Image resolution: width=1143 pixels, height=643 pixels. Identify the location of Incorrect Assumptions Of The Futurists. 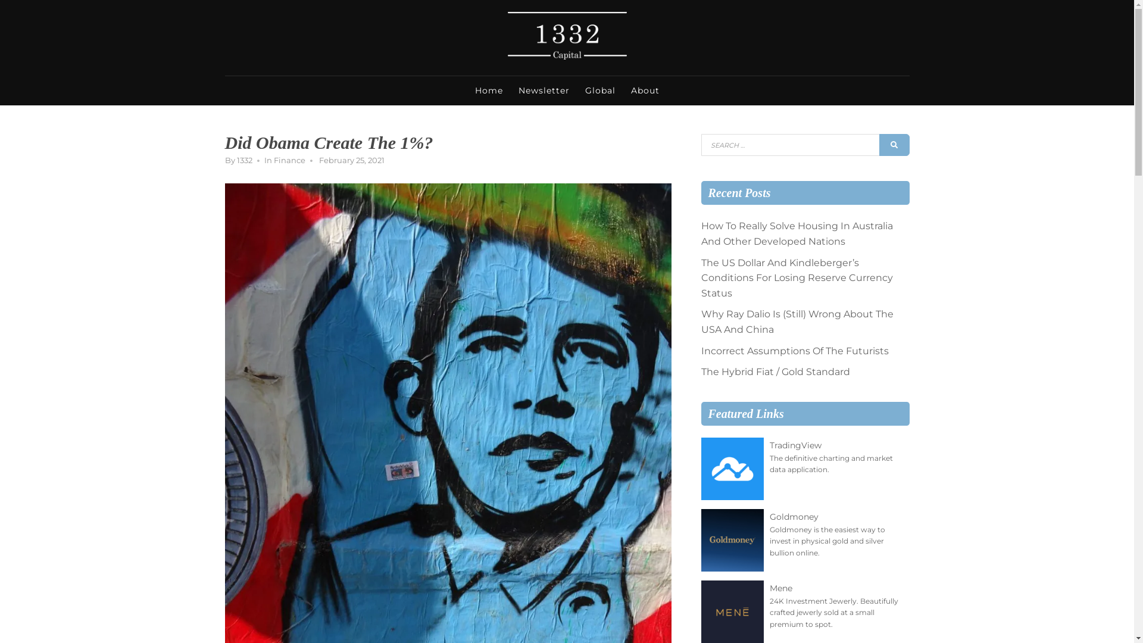
(795, 351).